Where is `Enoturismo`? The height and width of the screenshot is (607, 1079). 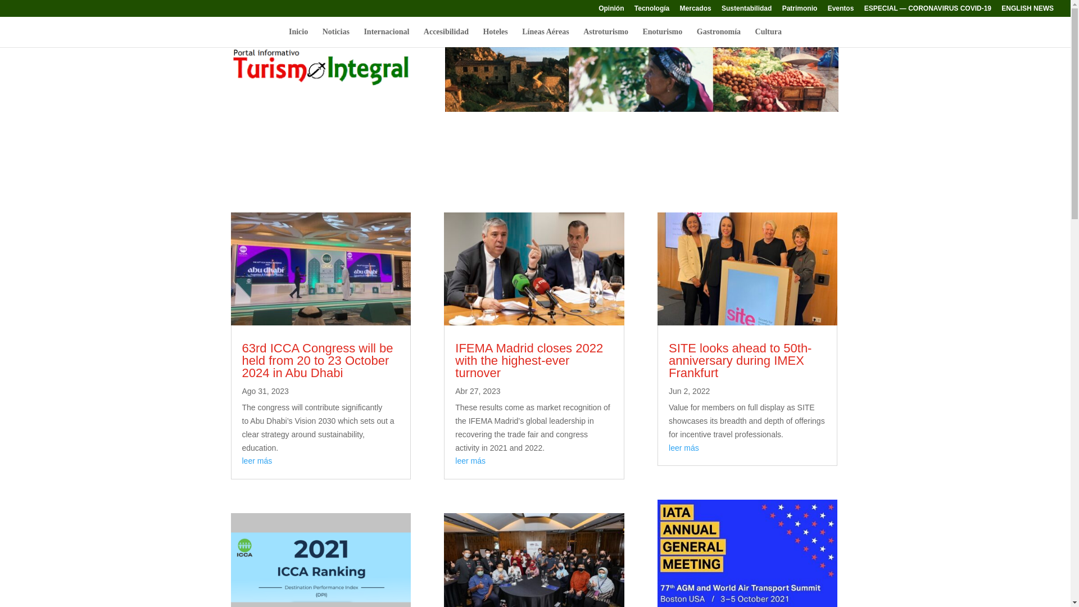 Enoturismo is located at coordinates (662, 37).